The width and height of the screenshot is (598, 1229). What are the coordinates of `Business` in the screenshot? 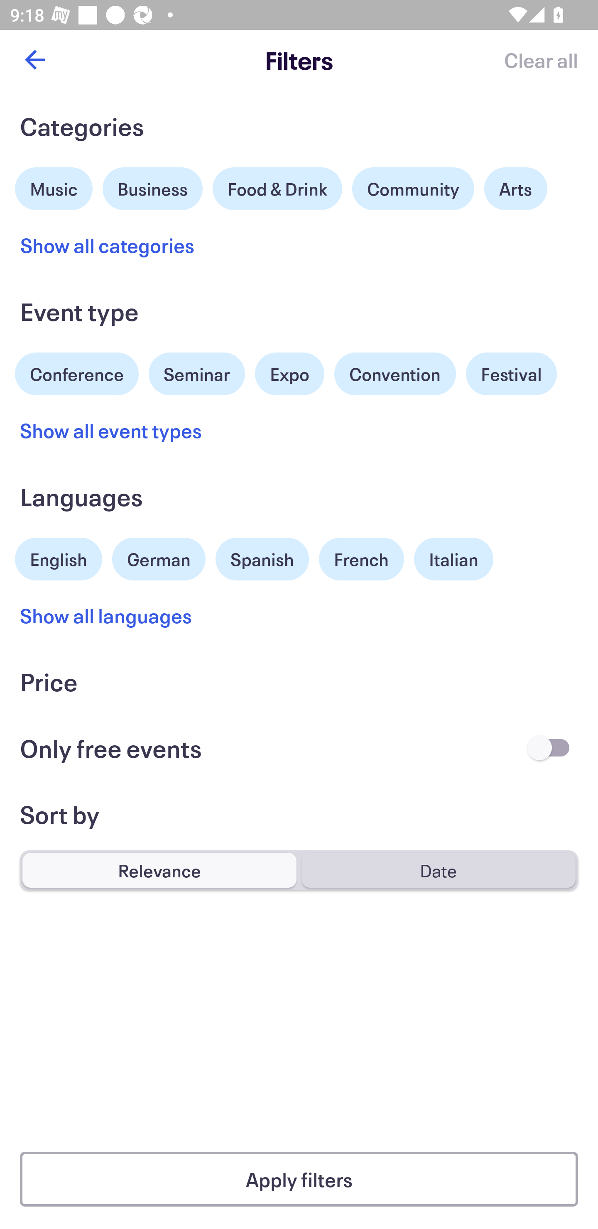 It's located at (153, 187).